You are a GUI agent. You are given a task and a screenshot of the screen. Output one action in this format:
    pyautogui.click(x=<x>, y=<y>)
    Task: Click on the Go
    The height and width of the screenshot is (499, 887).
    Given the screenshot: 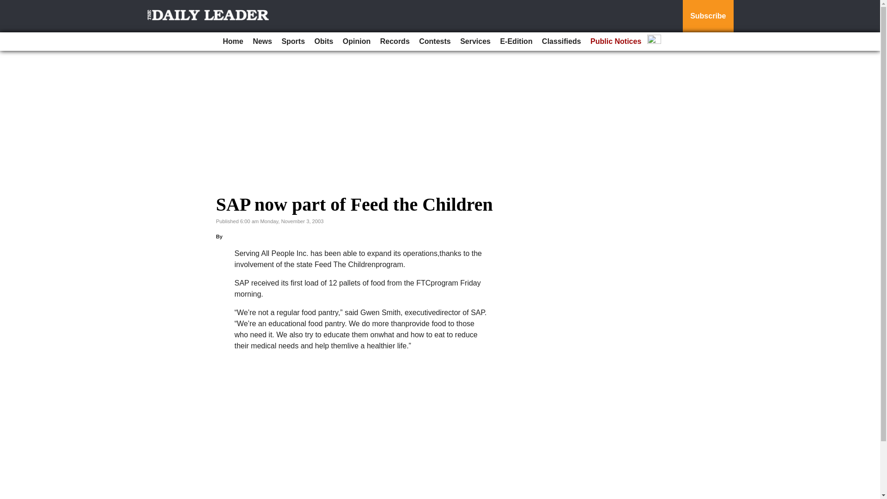 What is the action you would take?
    pyautogui.click(x=8, y=6)
    